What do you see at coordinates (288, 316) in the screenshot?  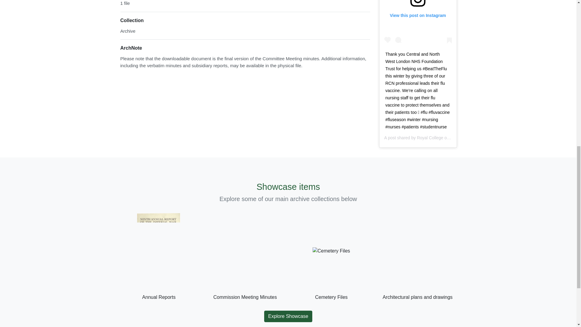 I see `Explore Showcase` at bounding box center [288, 316].